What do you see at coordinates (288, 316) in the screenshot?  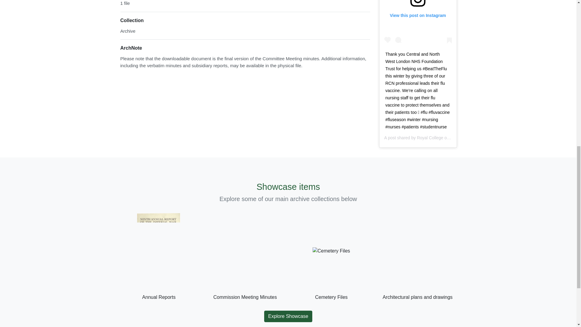 I see `Explore Showcase` at bounding box center [288, 316].